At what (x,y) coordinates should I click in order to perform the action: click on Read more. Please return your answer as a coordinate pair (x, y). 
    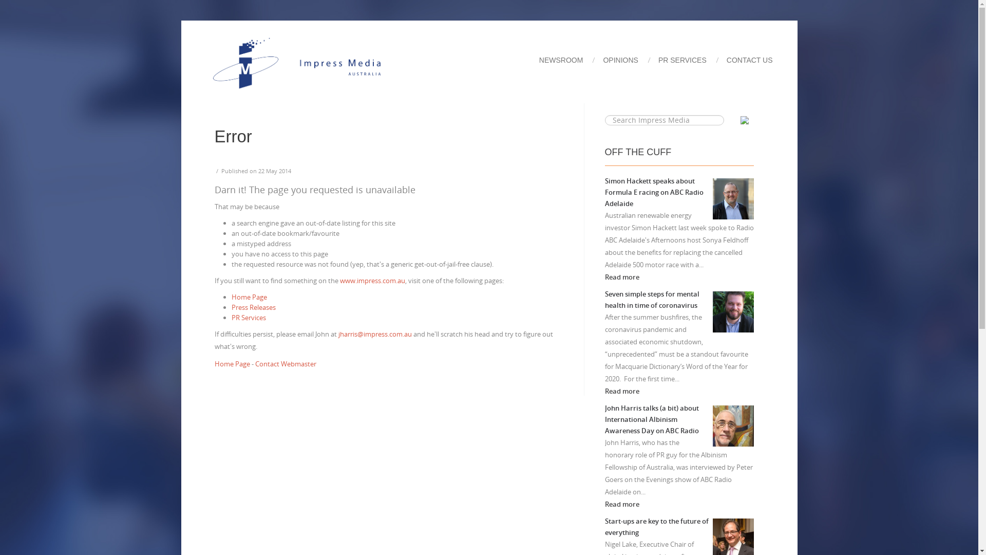
    Looking at the image, I should click on (622, 391).